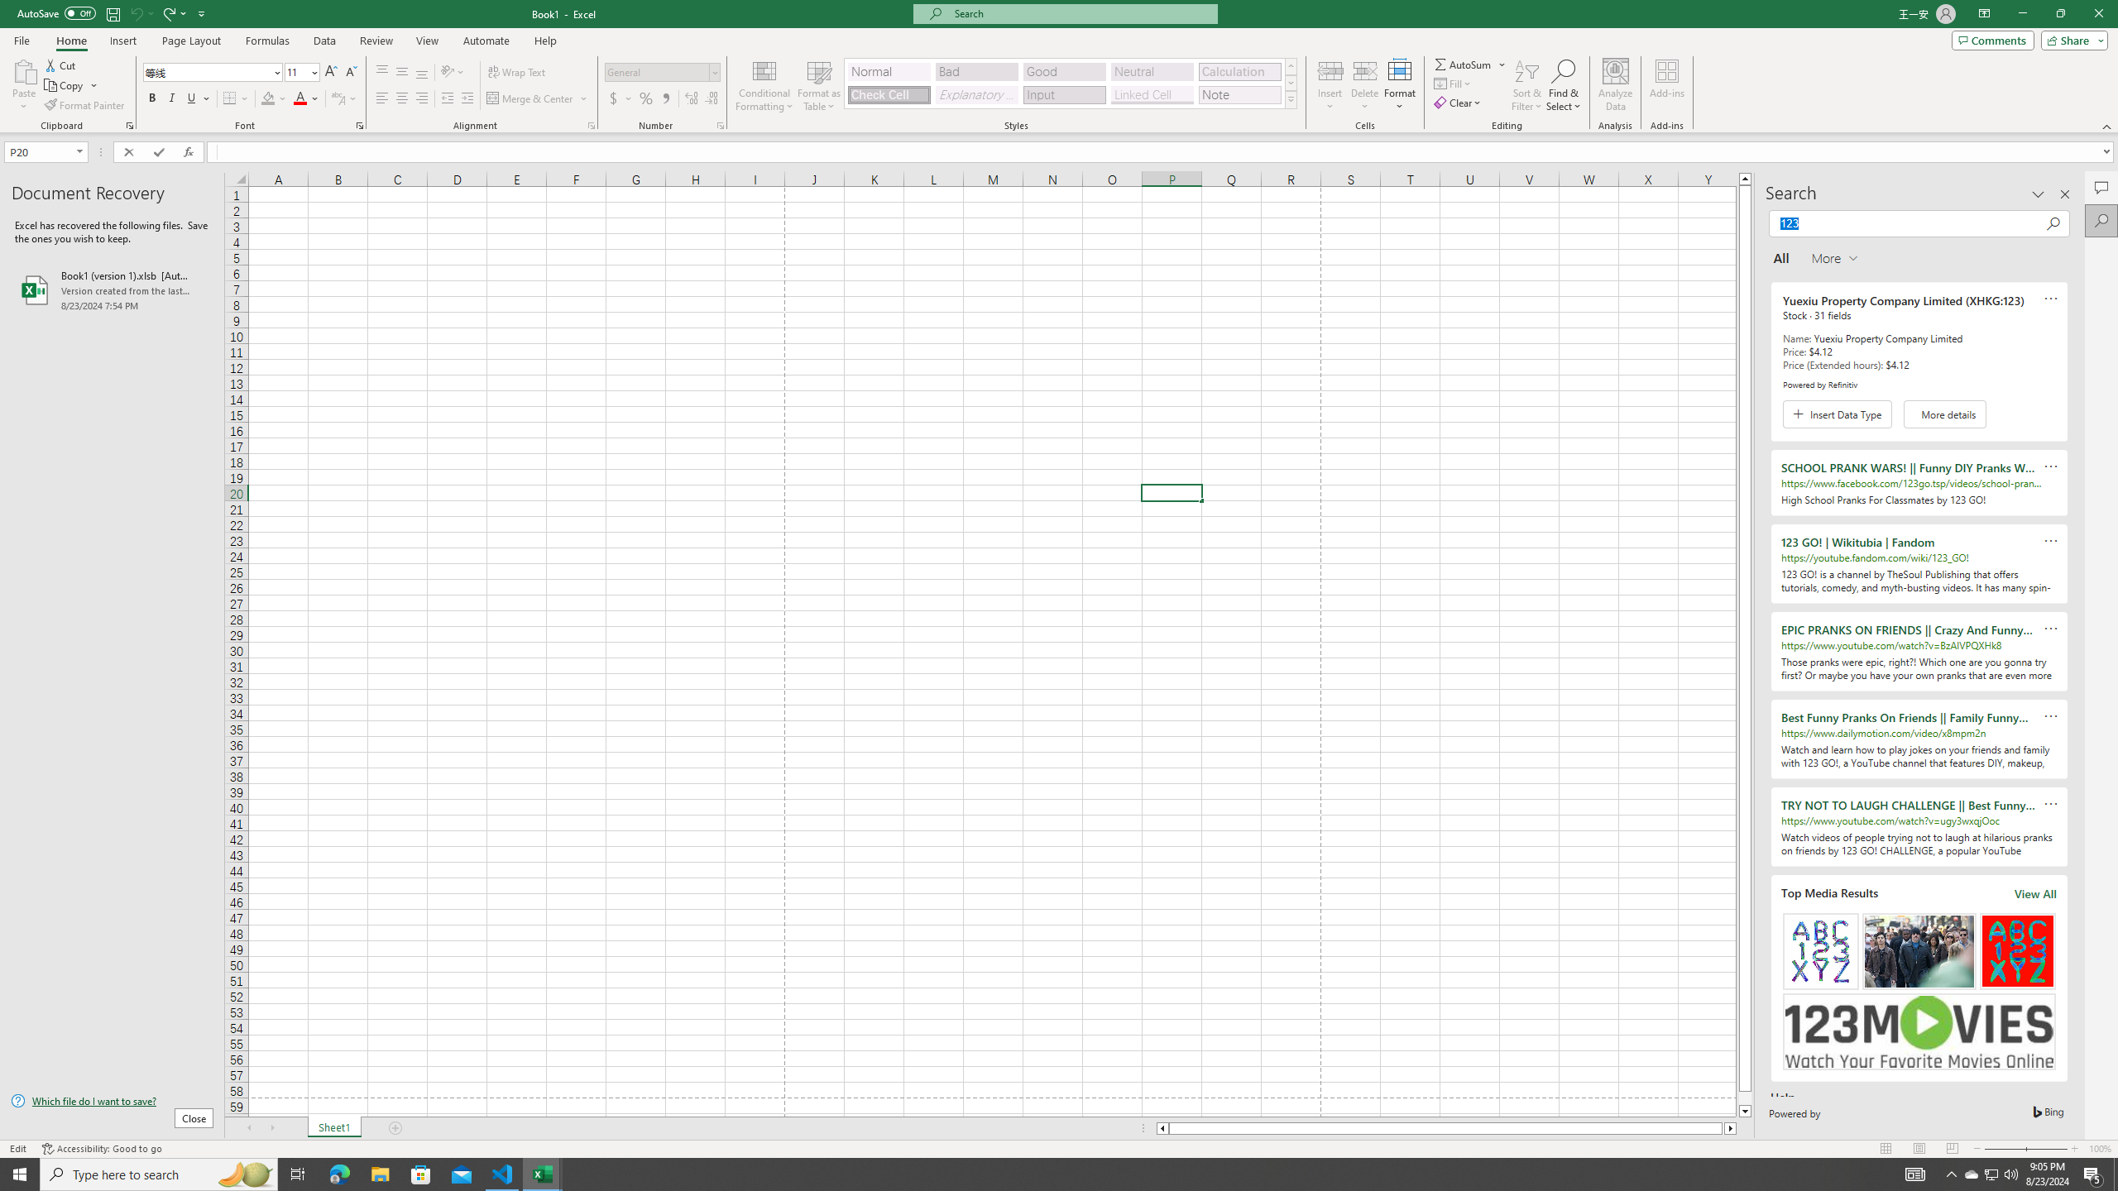 The height and width of the screenshot is (1191, 2118). I want to click on Delete Cells..., so click(1365, 70).